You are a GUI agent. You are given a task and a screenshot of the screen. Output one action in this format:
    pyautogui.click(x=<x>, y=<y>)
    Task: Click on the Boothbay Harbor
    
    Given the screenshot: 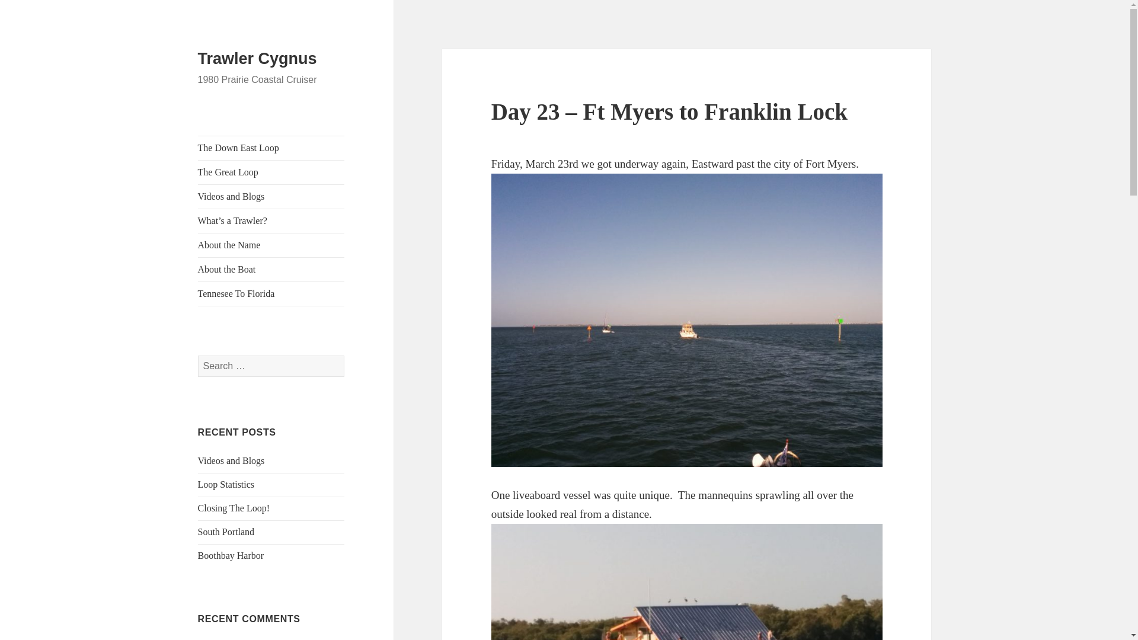 What is the action you would take?
    pyautogui.click(x=231, y=555)
    